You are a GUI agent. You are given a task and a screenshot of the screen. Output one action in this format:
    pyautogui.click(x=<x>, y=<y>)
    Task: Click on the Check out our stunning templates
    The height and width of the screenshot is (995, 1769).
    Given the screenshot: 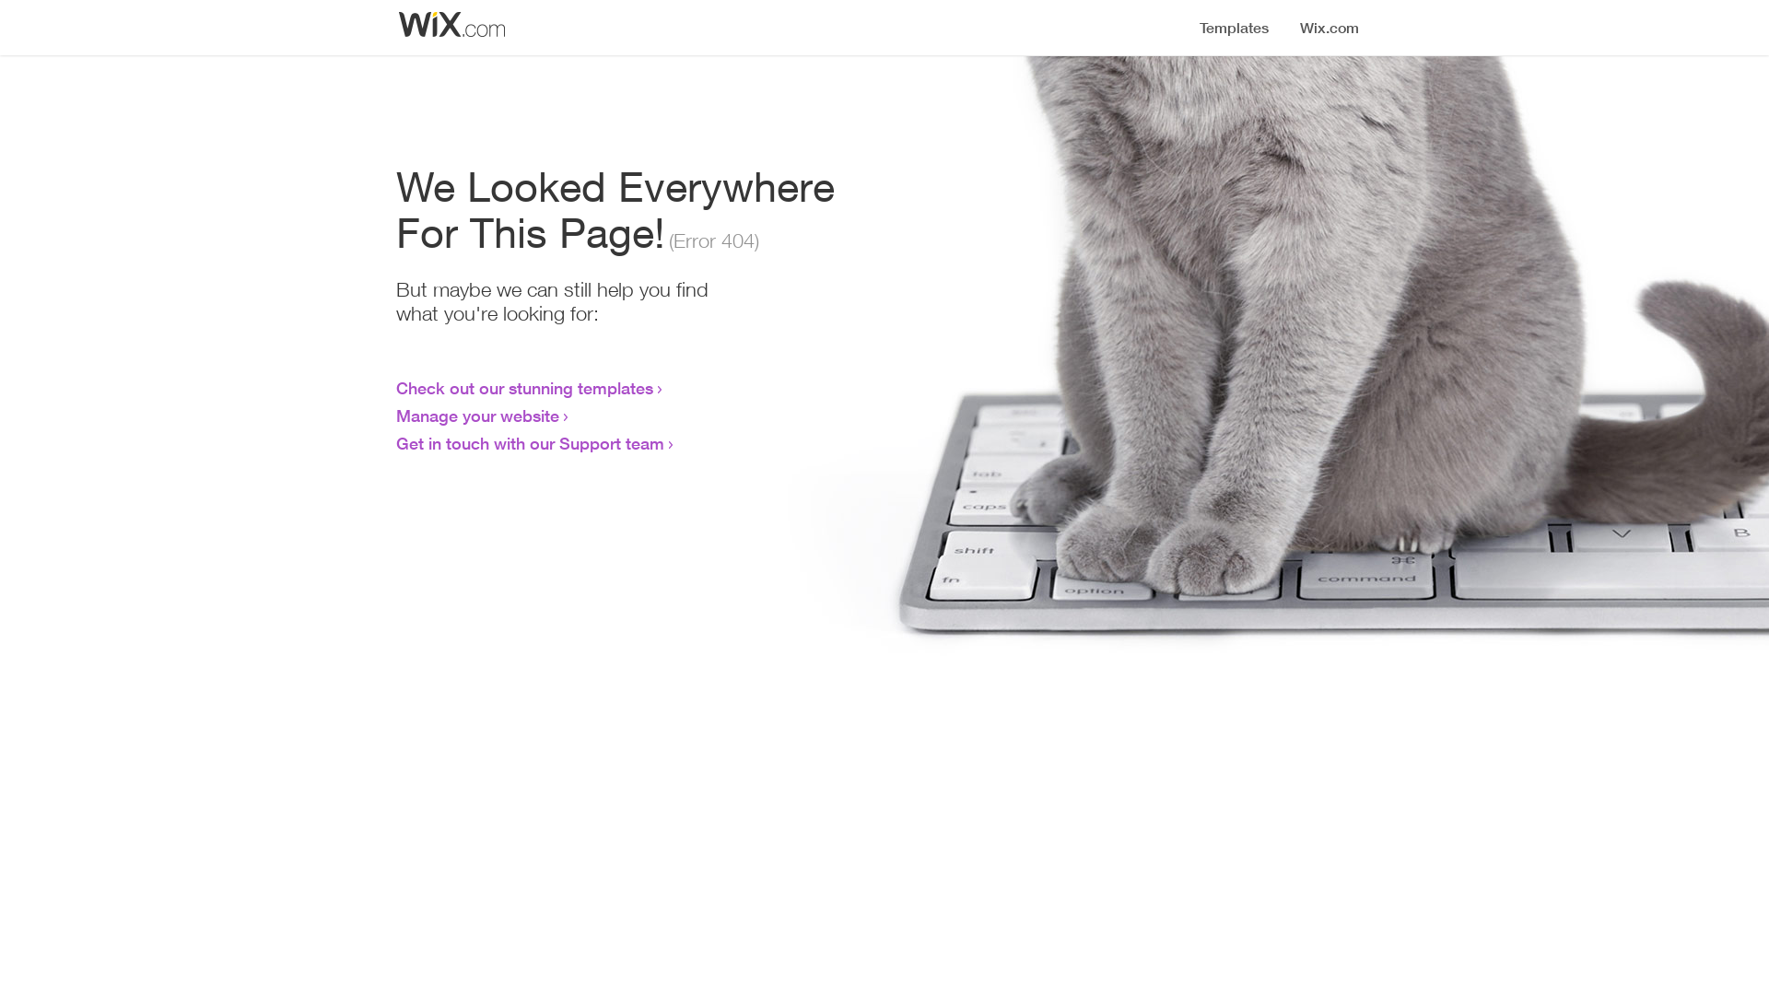 What is the action you would take?
    pyautogui.click(x=525, y=388)
    